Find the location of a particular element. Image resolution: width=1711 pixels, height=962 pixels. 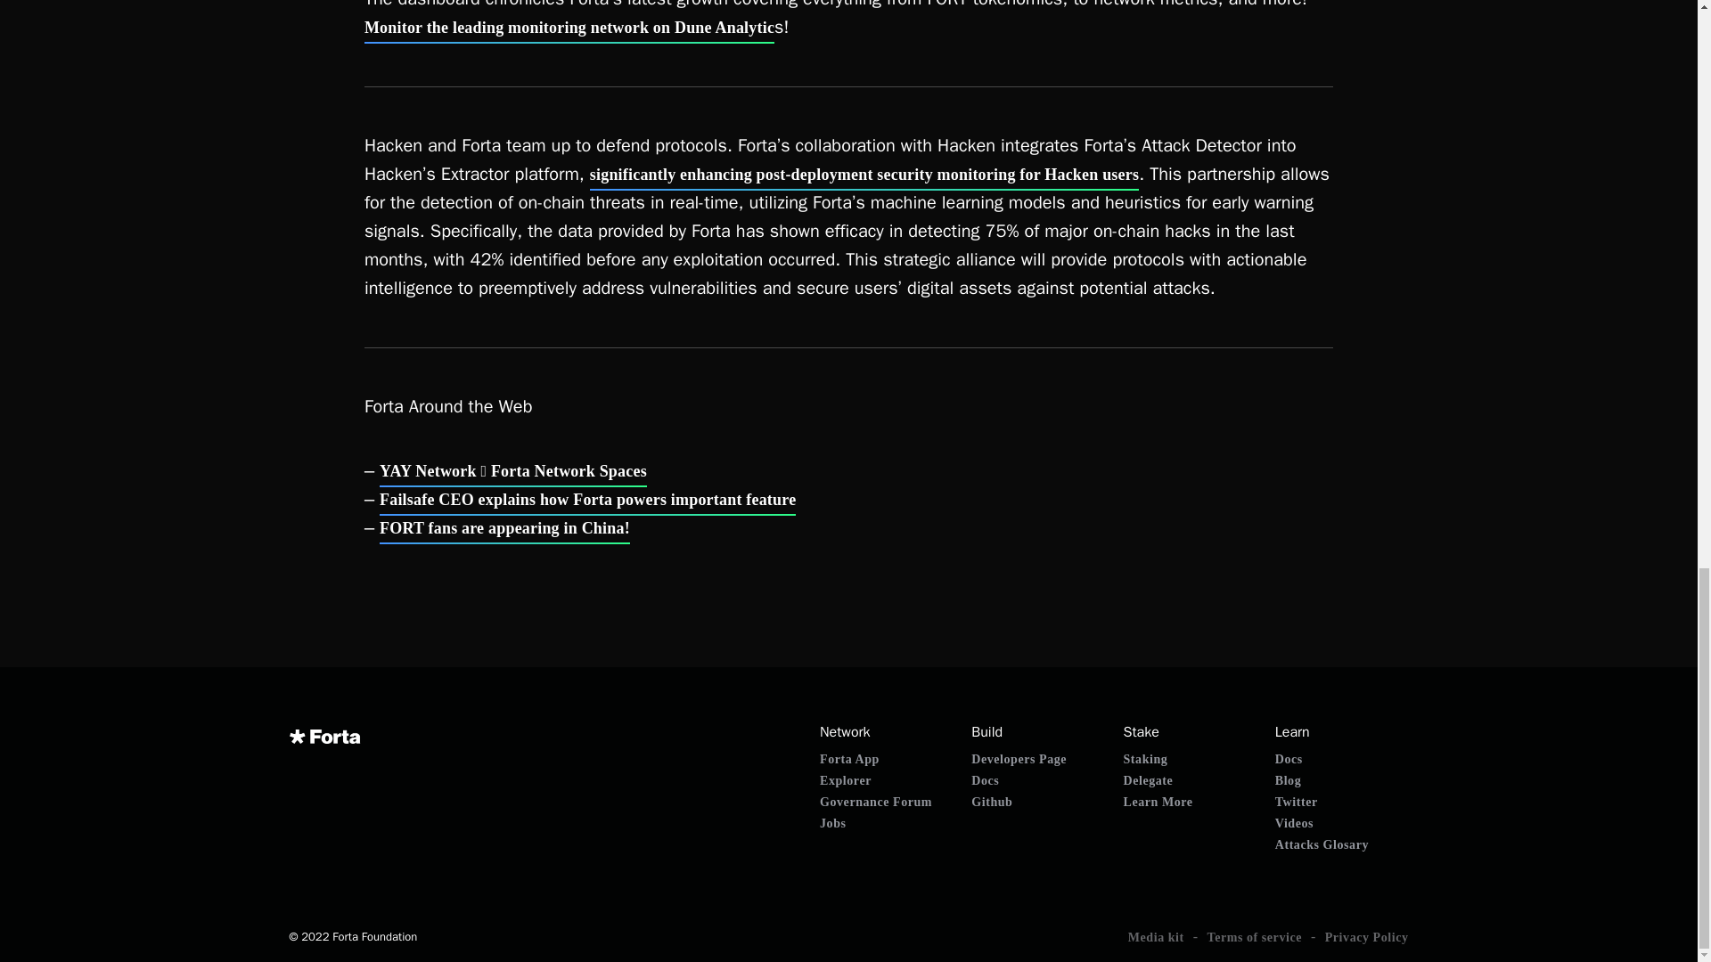

Monitor the leading monitoring network on Dune Analytic is located at coordinates (569, 28).